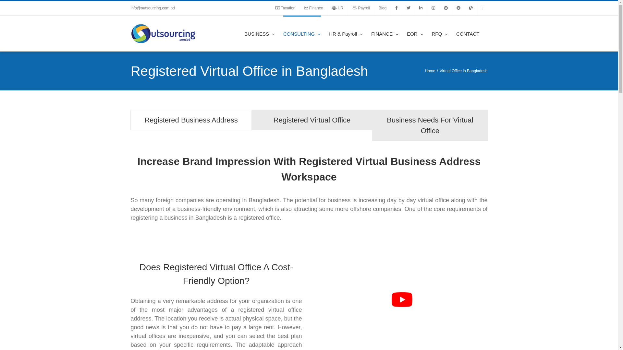 This screenshot has width=623, height=350. I want to click on RFQ, so click(440, 33).